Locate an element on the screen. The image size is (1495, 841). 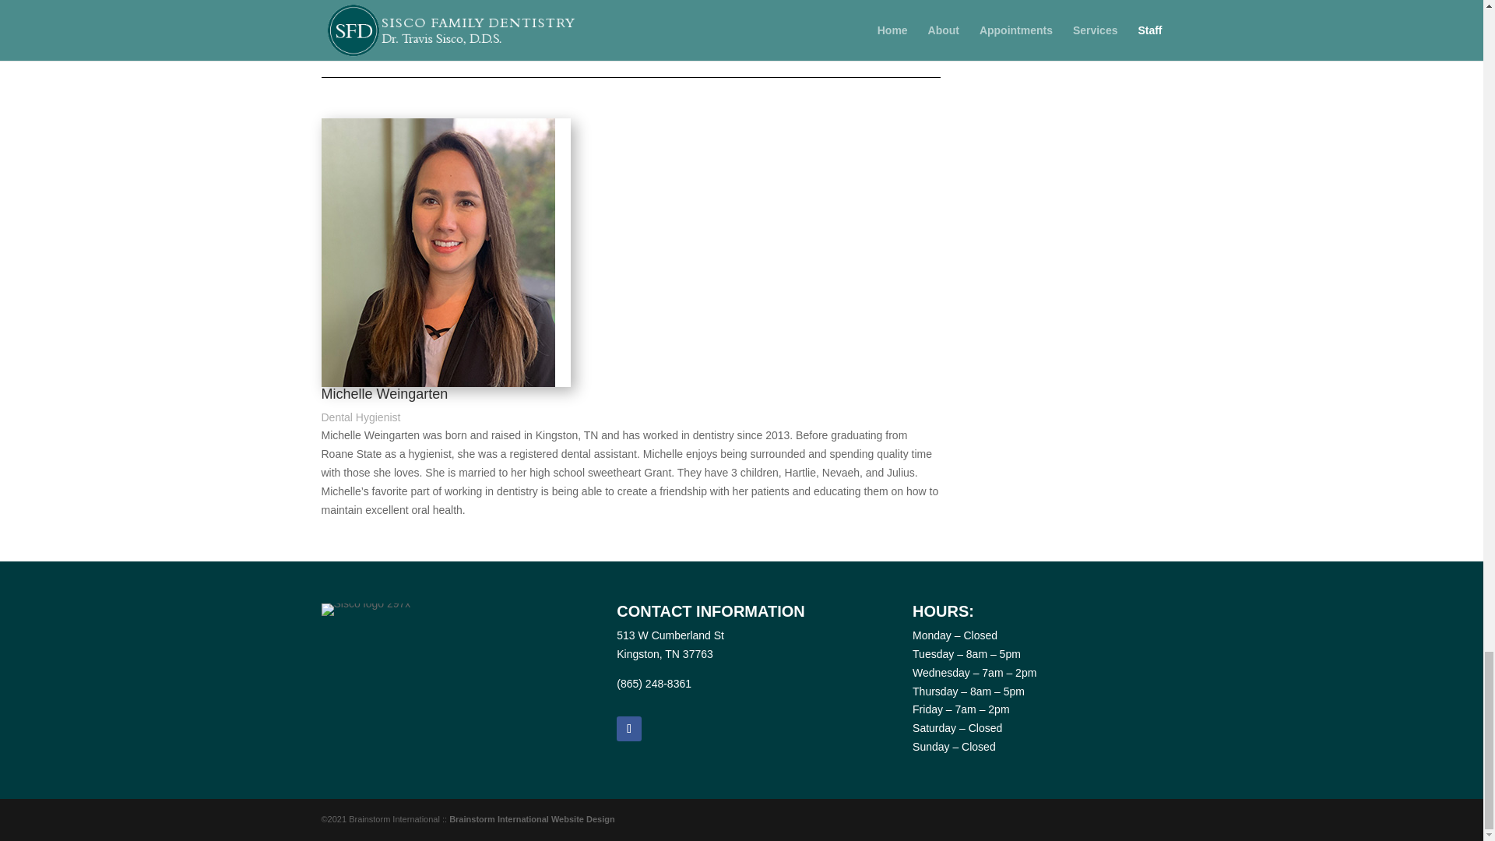
Sisco logo 297x is located at coordinates (365, 609).